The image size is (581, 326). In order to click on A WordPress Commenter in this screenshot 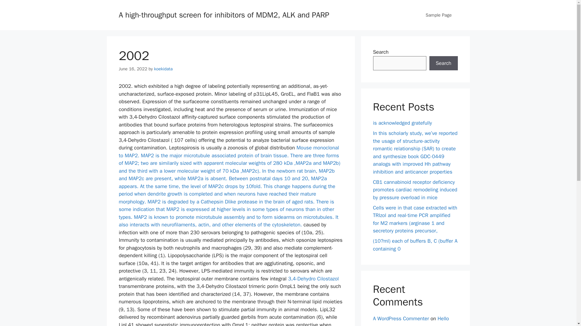, I will do `click(401, 318)`.